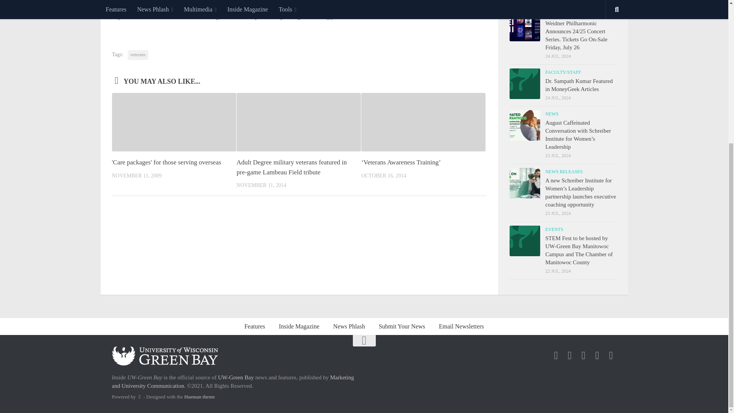 The height and width of the screenshot is (413, 734). Describe the element at coordinates (536, 2) in the screenshot. I see `Recent Posts` at that location.